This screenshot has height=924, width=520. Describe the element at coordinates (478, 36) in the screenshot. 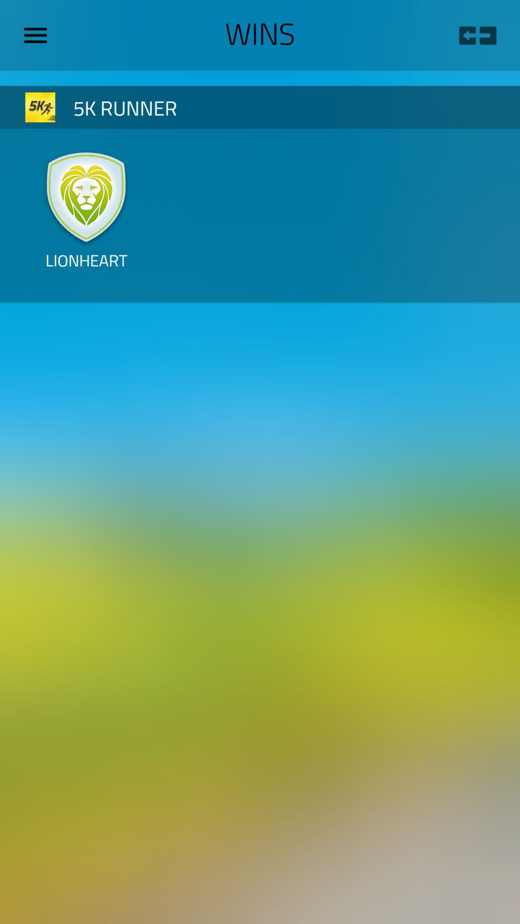

I see `tap the icon to the right of wins icon` at that location.